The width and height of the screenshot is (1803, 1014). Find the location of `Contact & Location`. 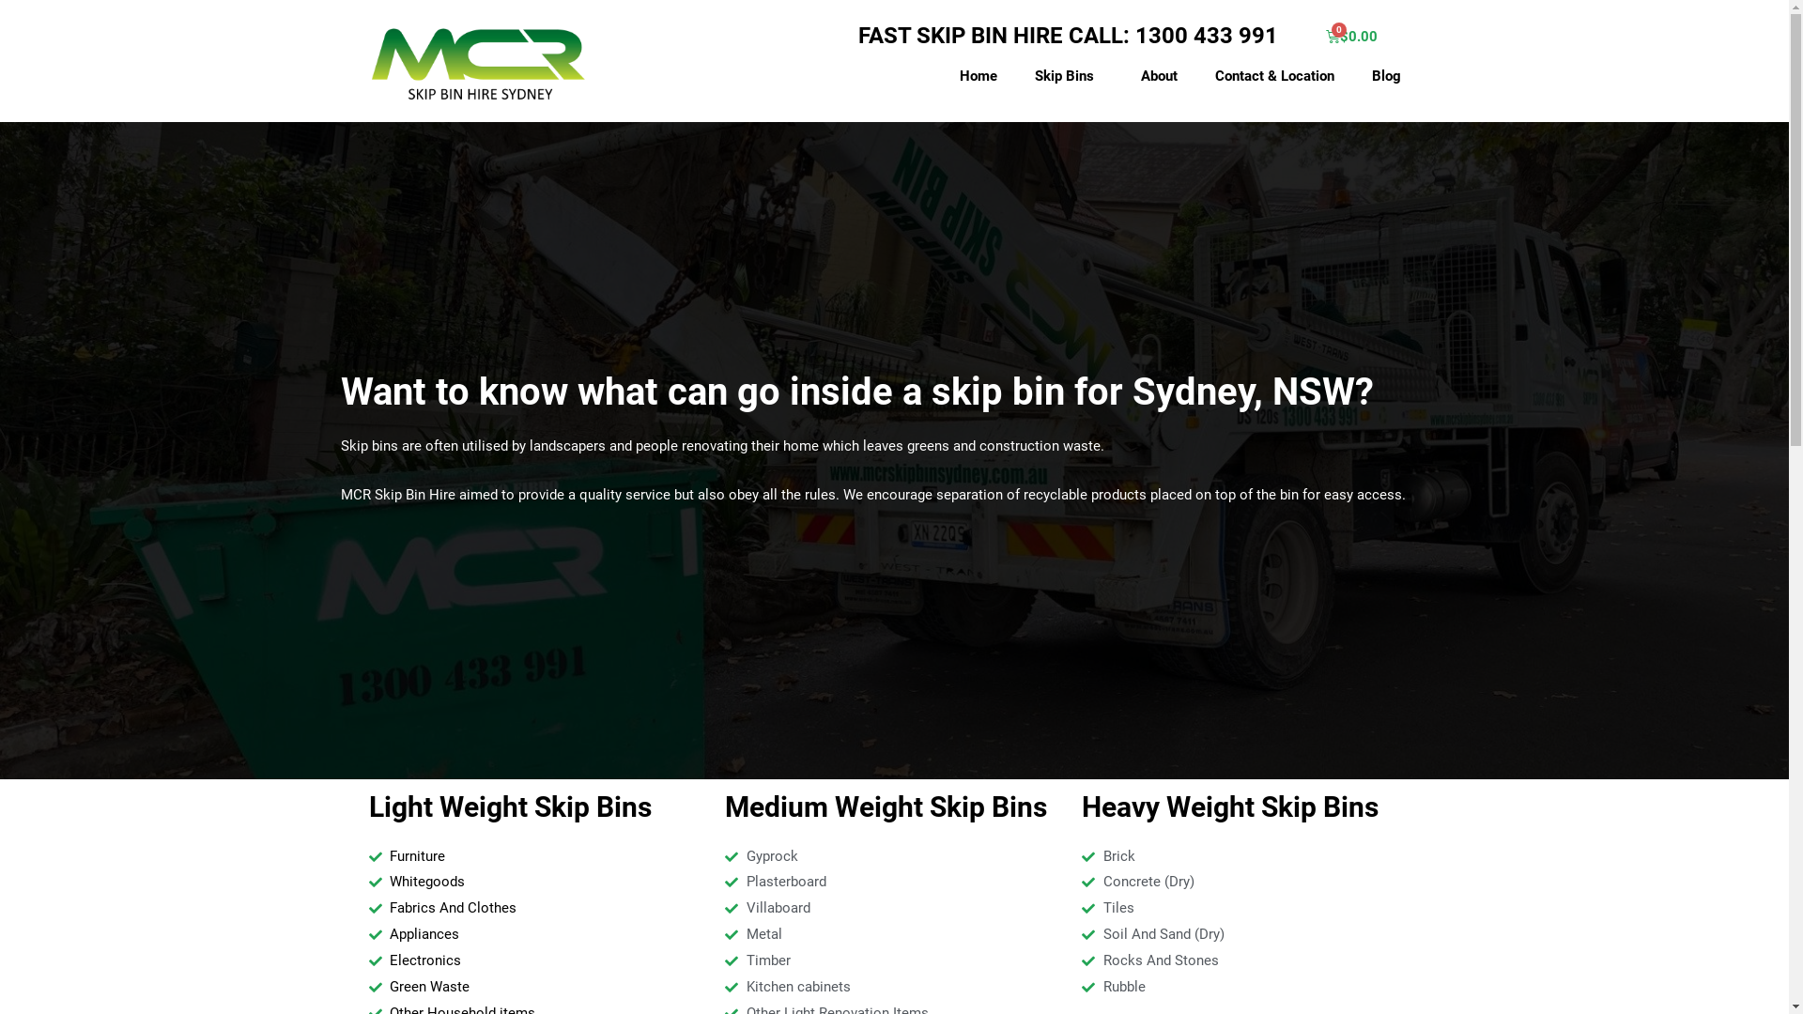

Contact & Location is located at coordinates (1275, 76).